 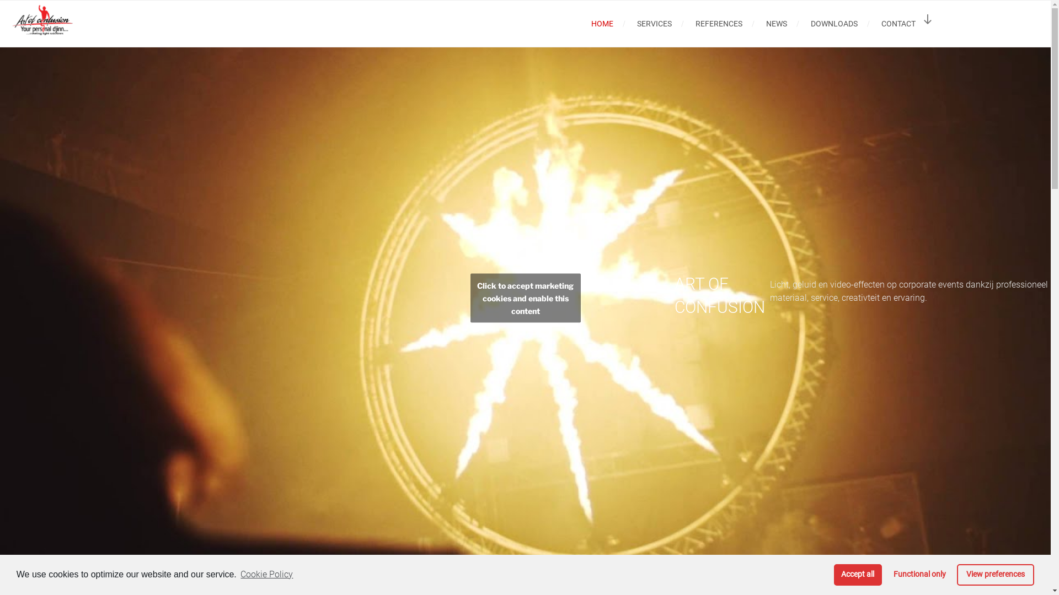 I want to click on NEWS, so click(x=777, y=23).